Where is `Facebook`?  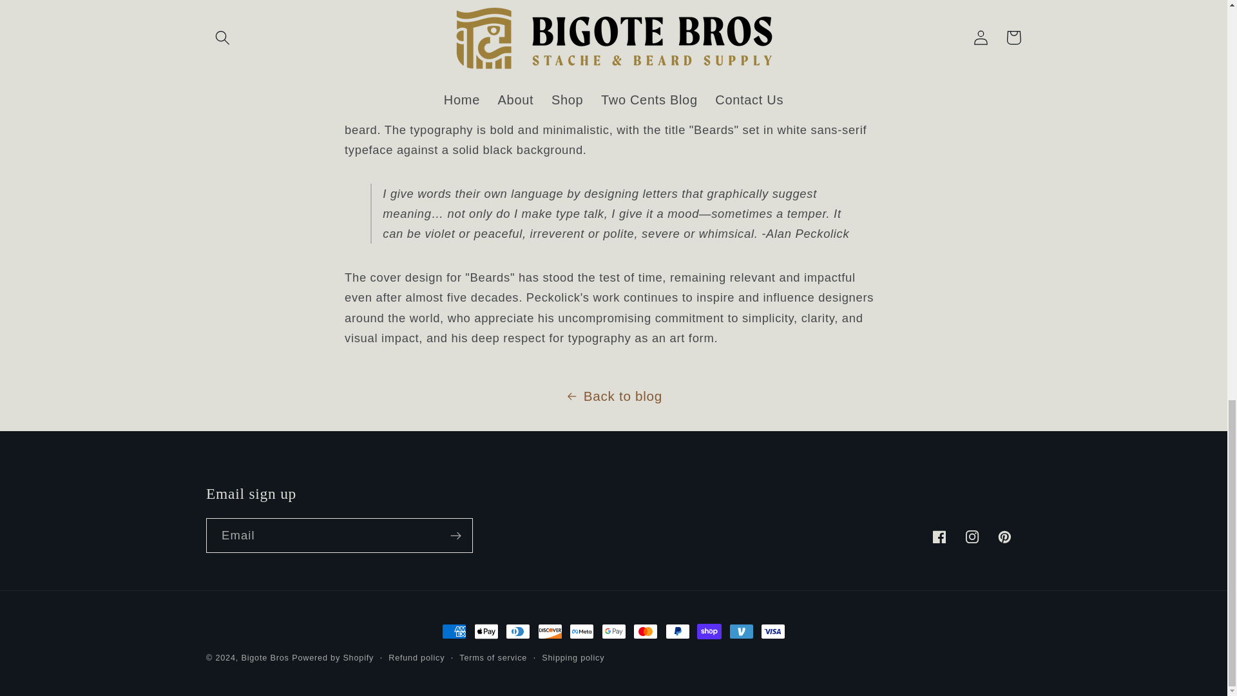
Facebook is located at coordinates (939, 536).